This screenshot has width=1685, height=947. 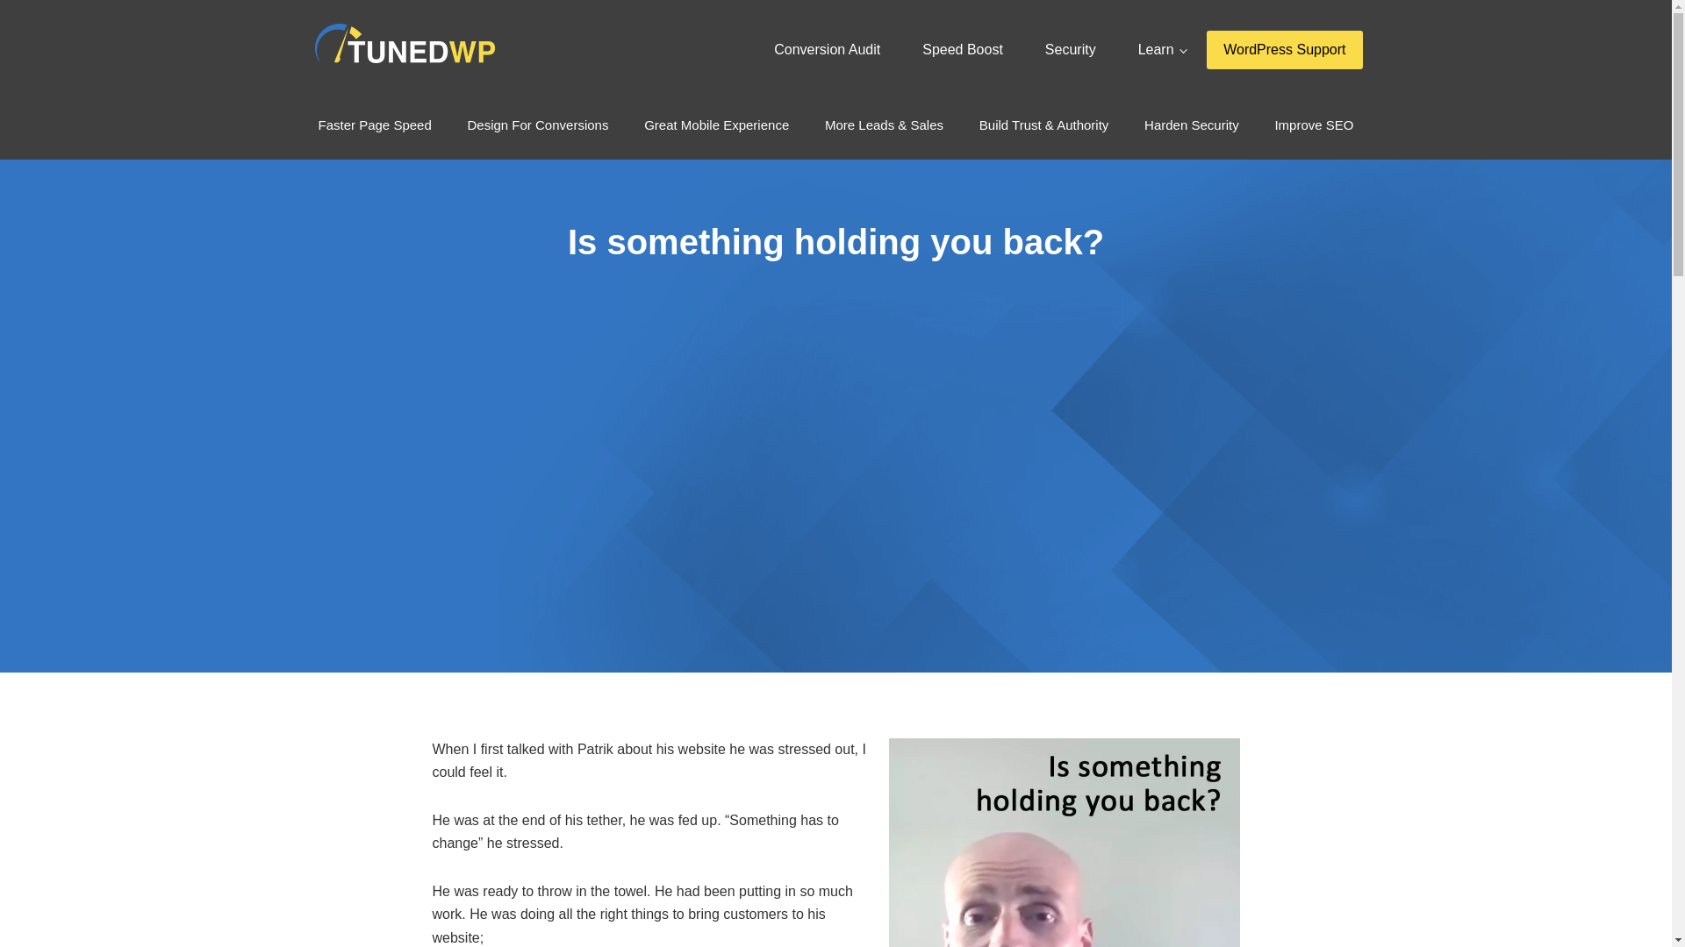 What do you see at coordinates (374, 125) in the screenshot?
I see `Faster Page Speed` at bounding box center [374, 125].